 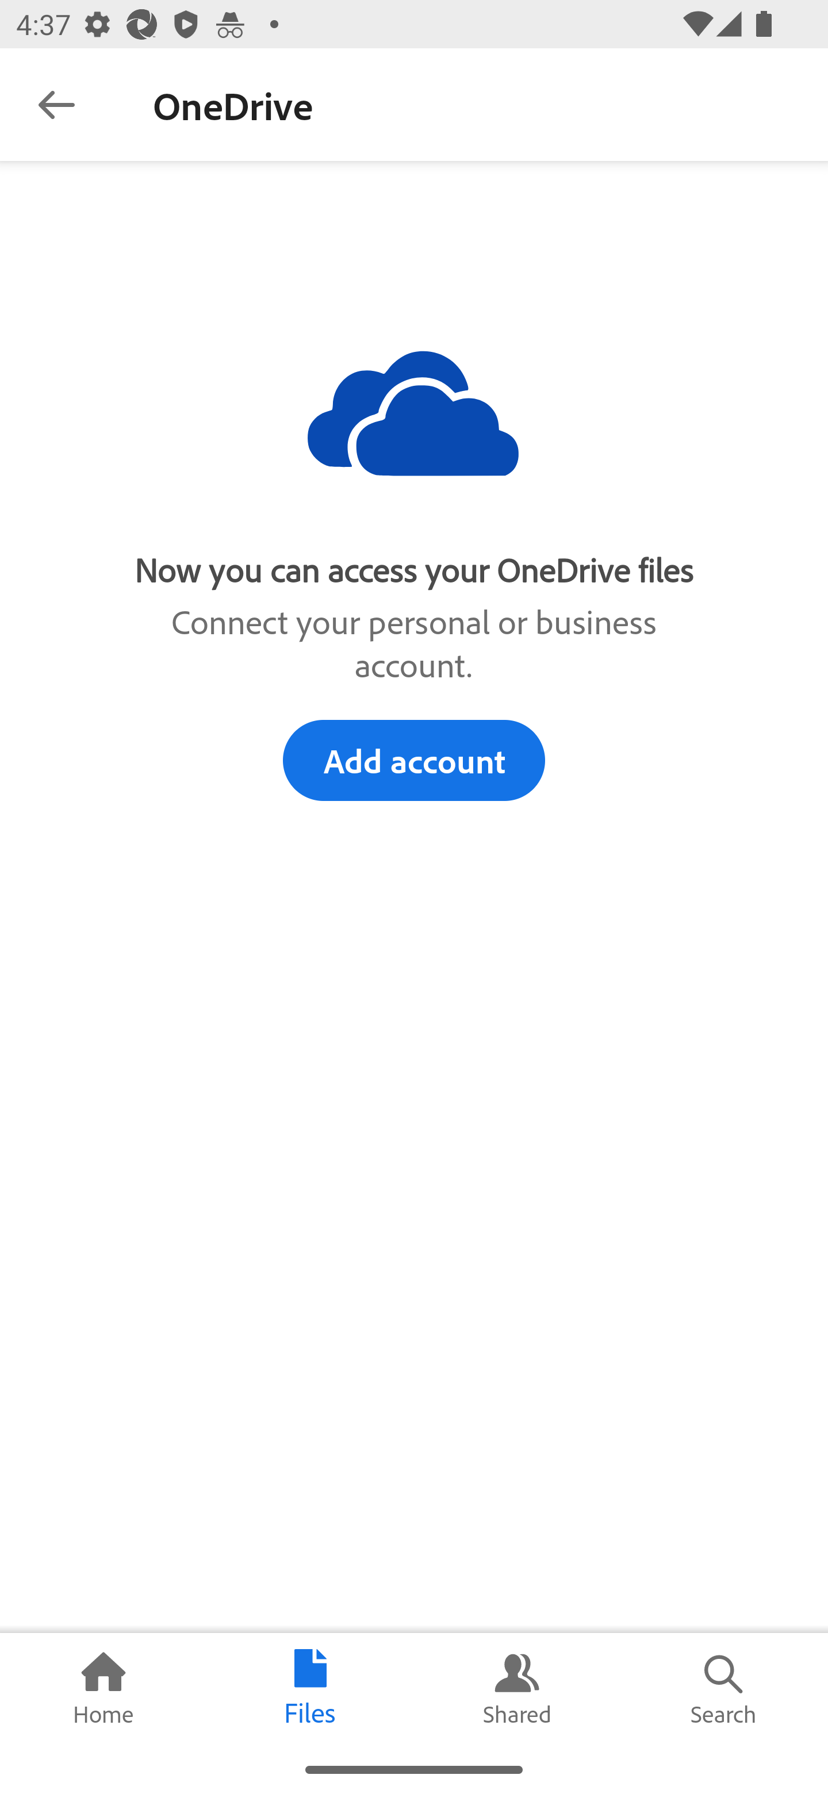 What do you see at coordinates (56, 105) in the screenshot?
I see `Navigate up` at bounding box center [56, 105].